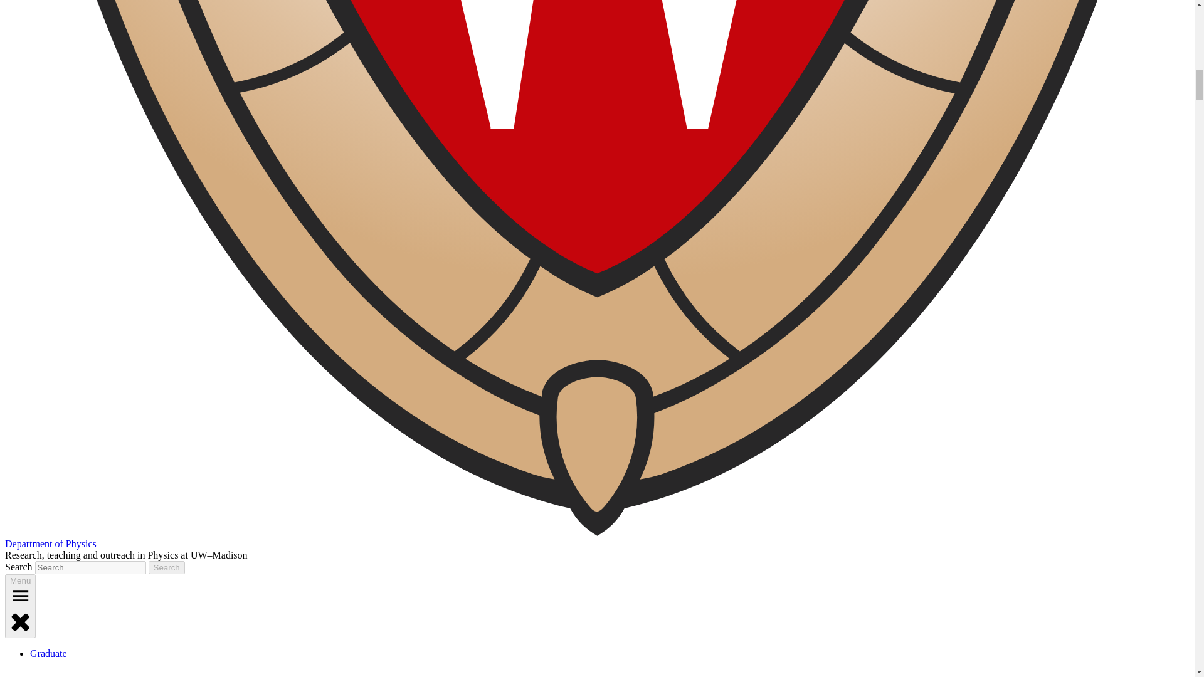 The height and width of the screenshot is (677, 1204). I want to click on Search, so click(167, 567).